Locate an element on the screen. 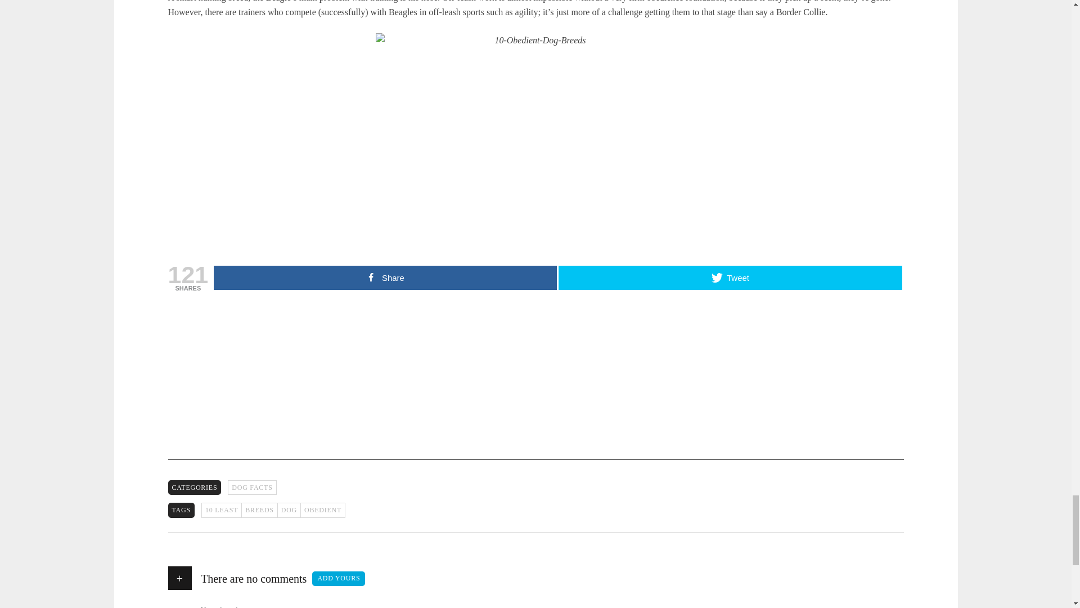 Image resolution: width=1080 pixels, height=608 pixels. OBEDIENT is located at coordinates (323, 510).